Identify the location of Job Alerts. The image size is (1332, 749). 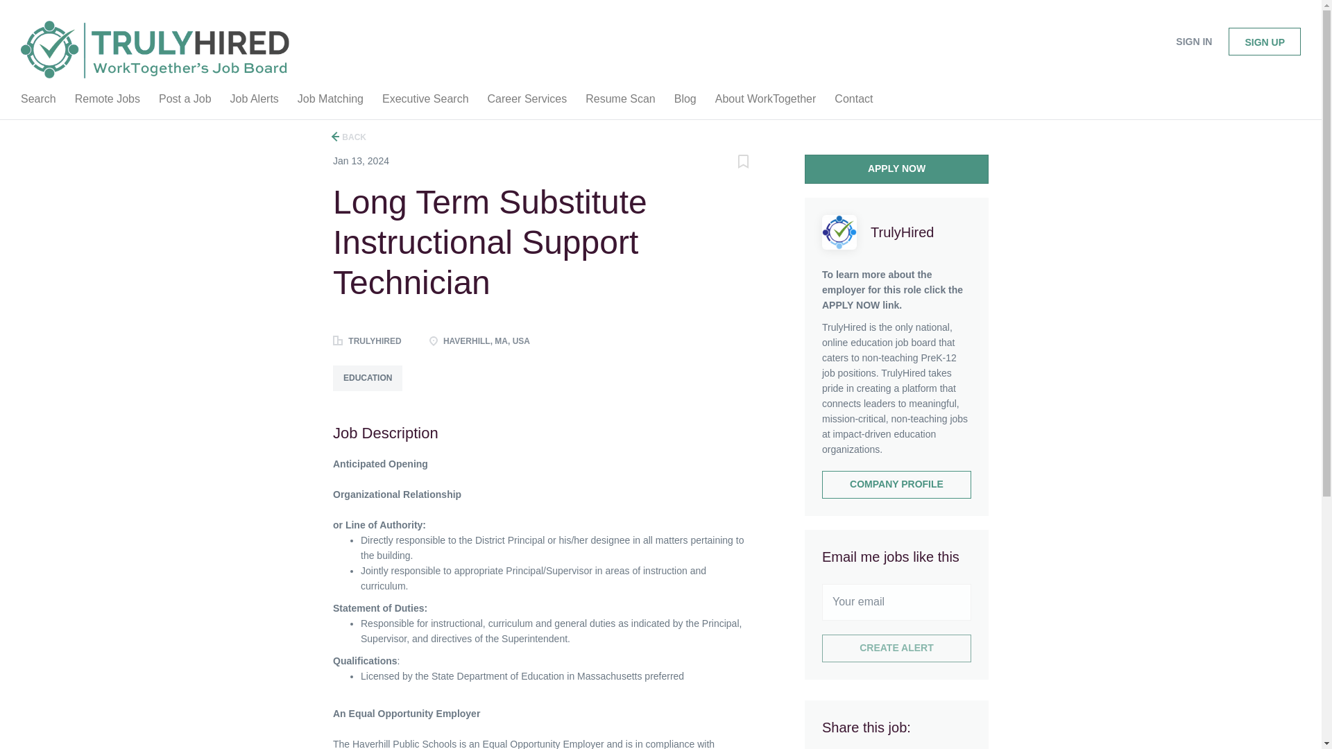
(255, 102).